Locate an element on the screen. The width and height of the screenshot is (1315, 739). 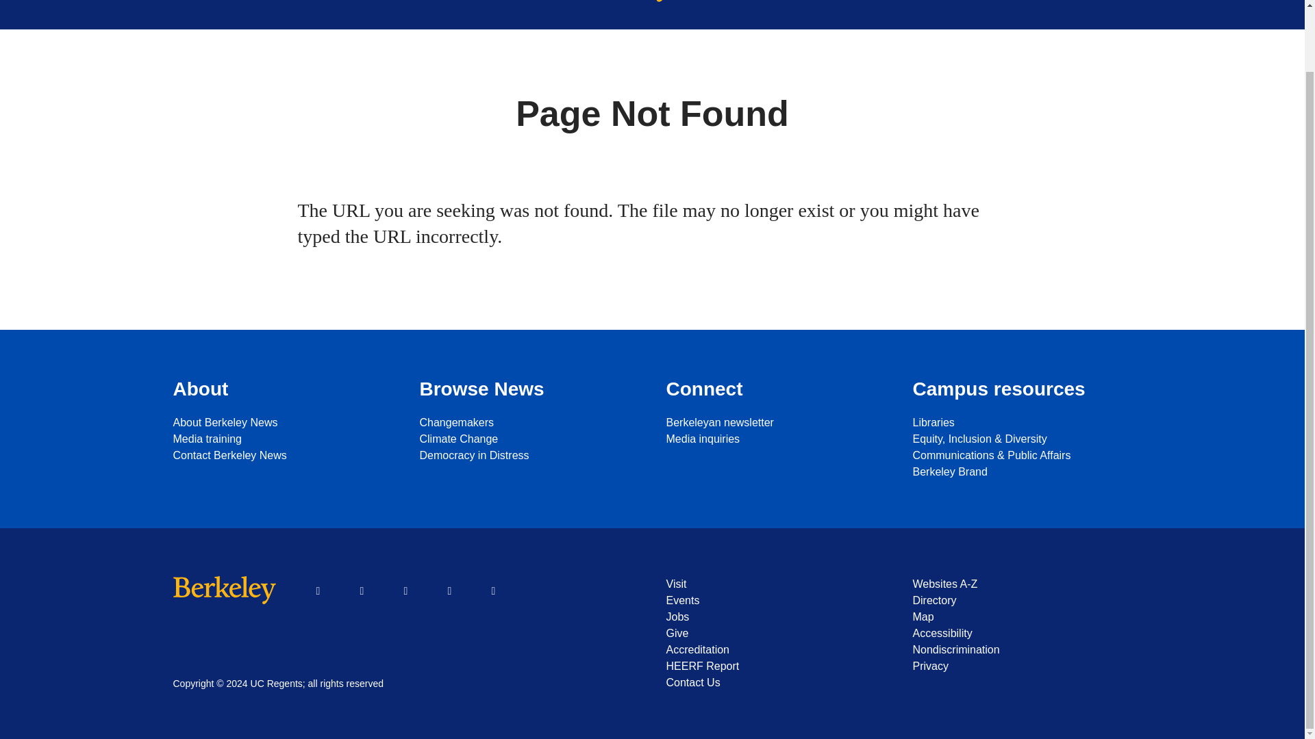
HEERF Report is located at coordinates (775, 666).